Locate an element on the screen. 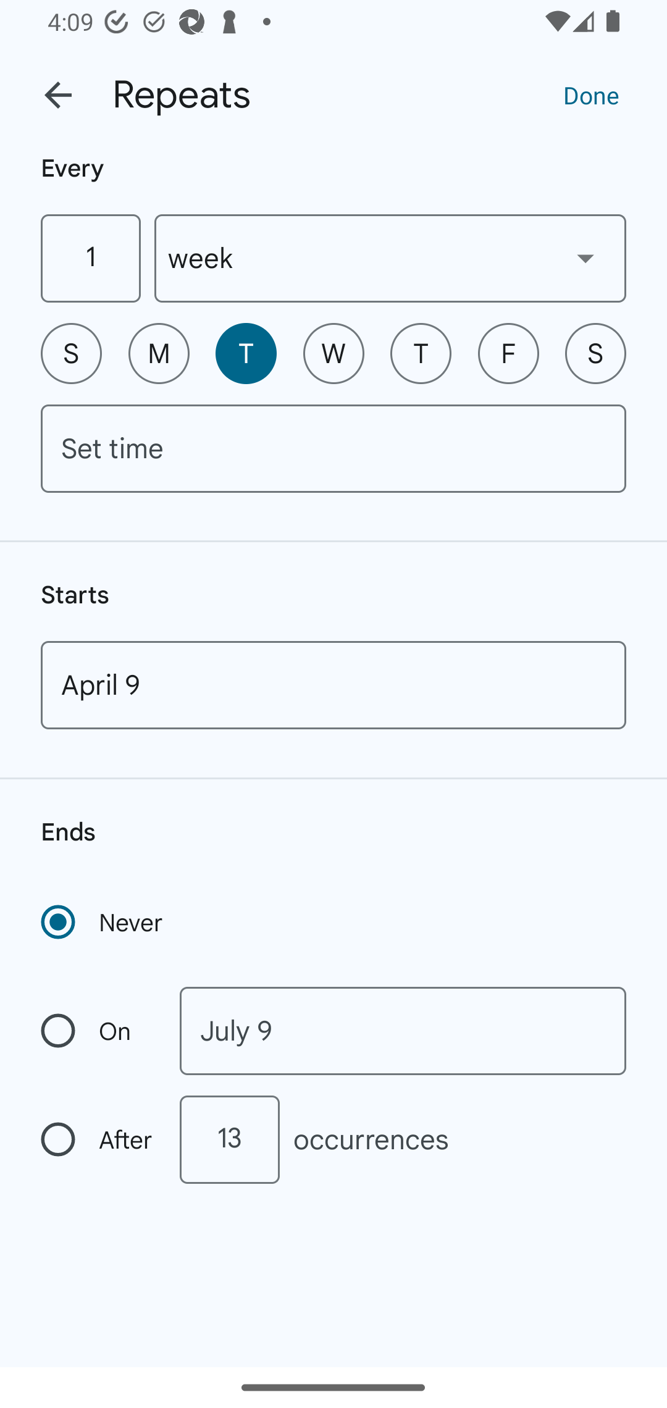 This screenshot has width=667, height=1408. July 9 is located at coordinates (403, 1031).